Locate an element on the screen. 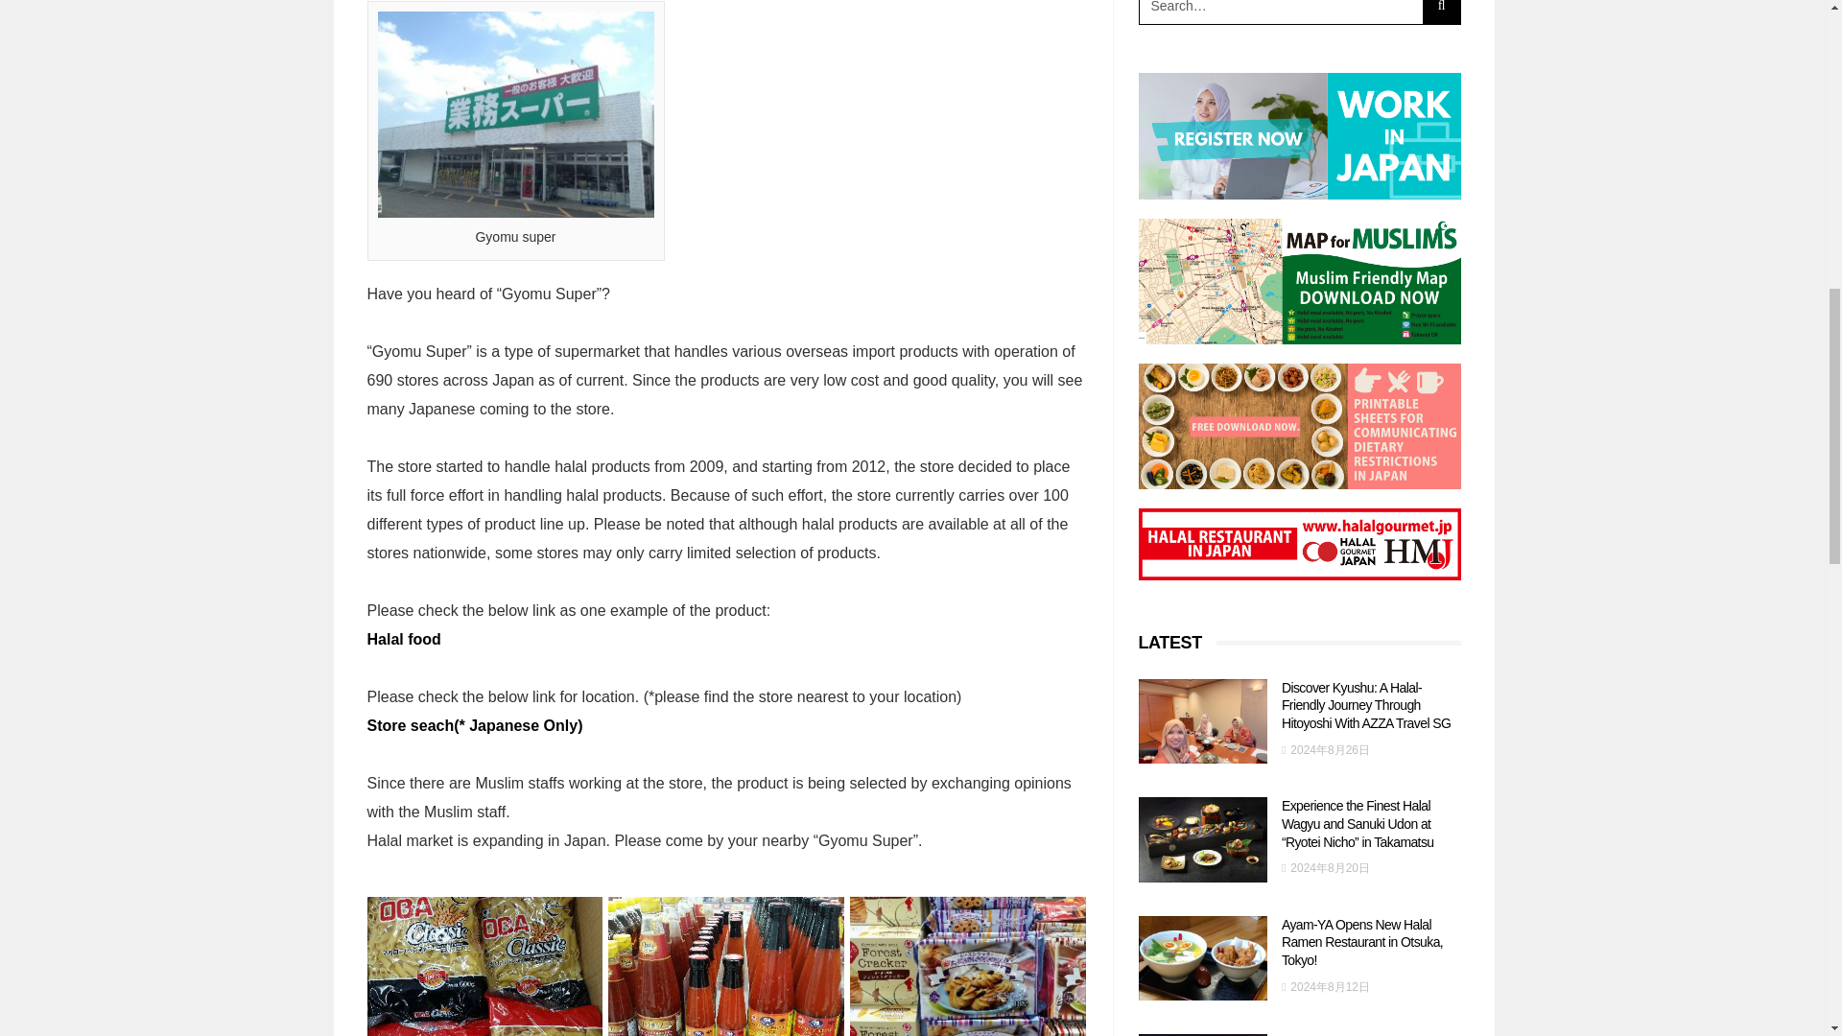 This screenshot has width=1842, height=1036. Halal food is located at coordinates (403, 639).